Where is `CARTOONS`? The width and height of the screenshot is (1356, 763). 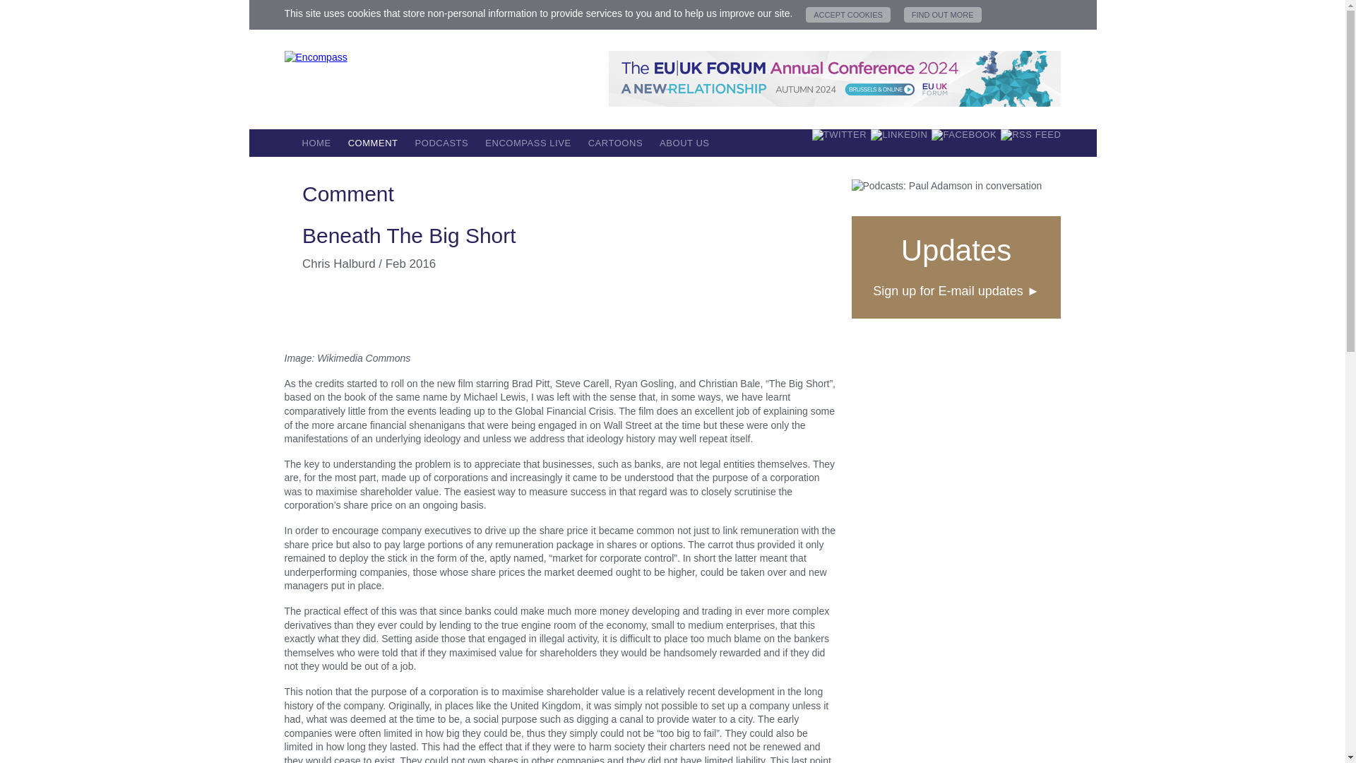 CARTOONS is located at coordinates (615, 143).